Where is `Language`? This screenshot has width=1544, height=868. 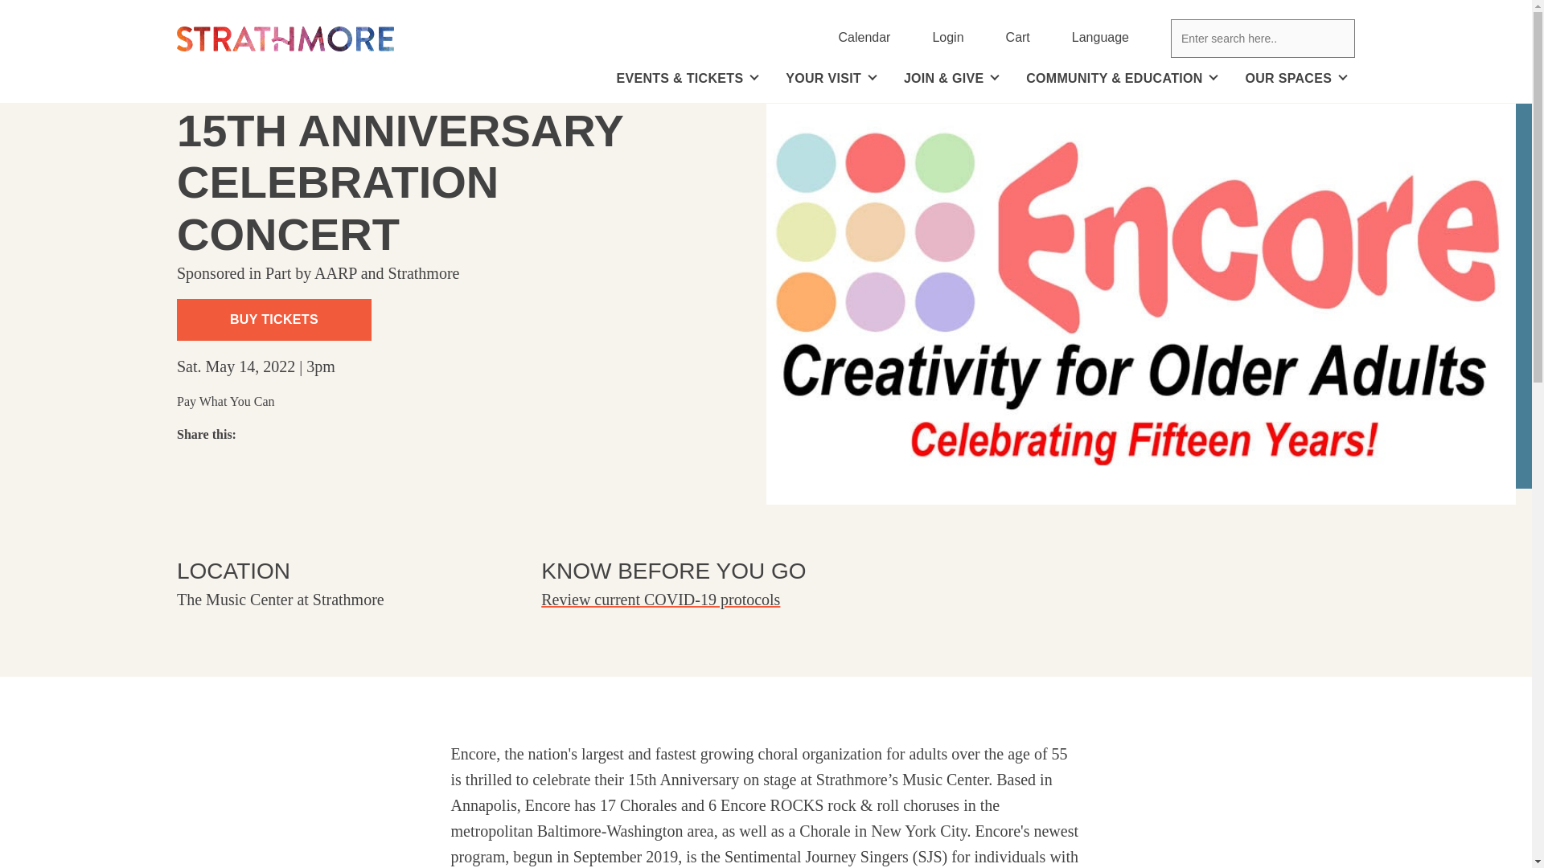 Language is located at coordinates (1100, 38).